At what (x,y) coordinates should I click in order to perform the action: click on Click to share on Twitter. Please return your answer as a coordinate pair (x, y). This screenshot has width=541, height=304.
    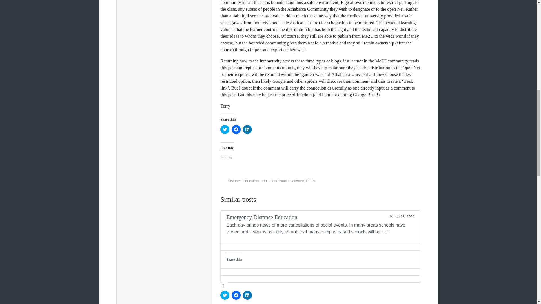
    Looking at the image, I should click on (225, 129).